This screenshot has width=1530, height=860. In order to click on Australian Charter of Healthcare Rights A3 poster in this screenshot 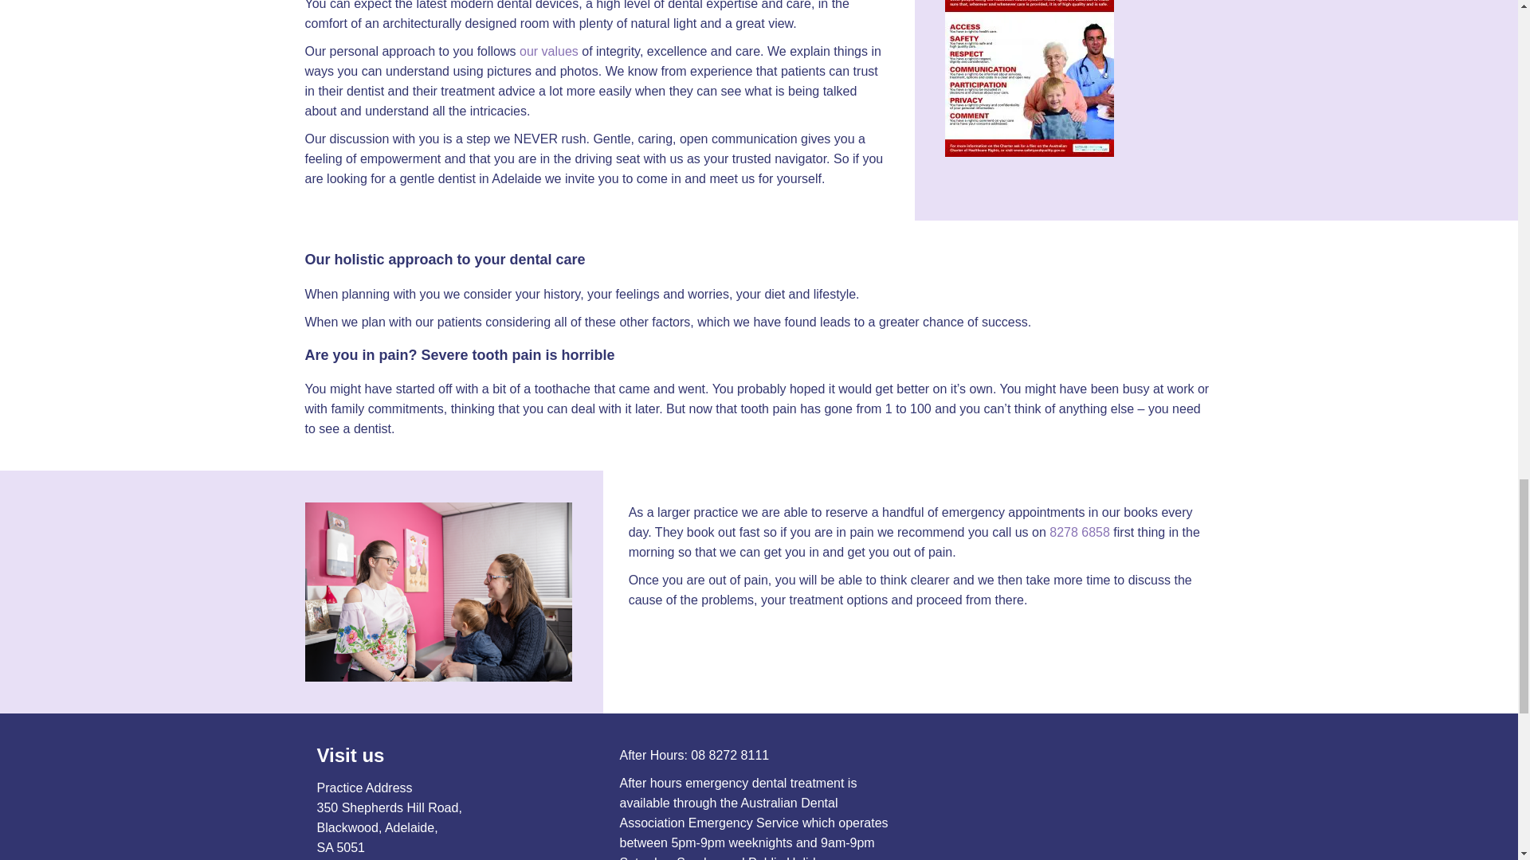, I will do `click(1030, 78)`.